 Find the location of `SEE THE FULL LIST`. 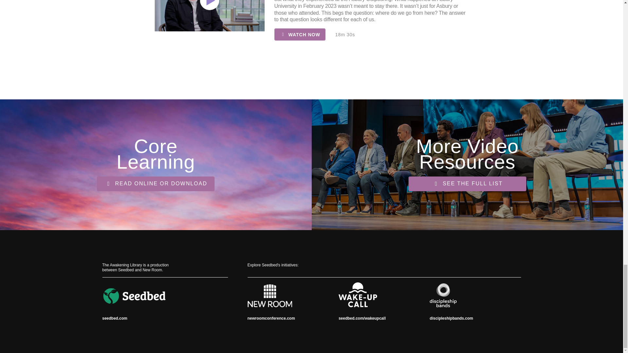

SEE THE FULL LIST is located at coordinates (467, 184).